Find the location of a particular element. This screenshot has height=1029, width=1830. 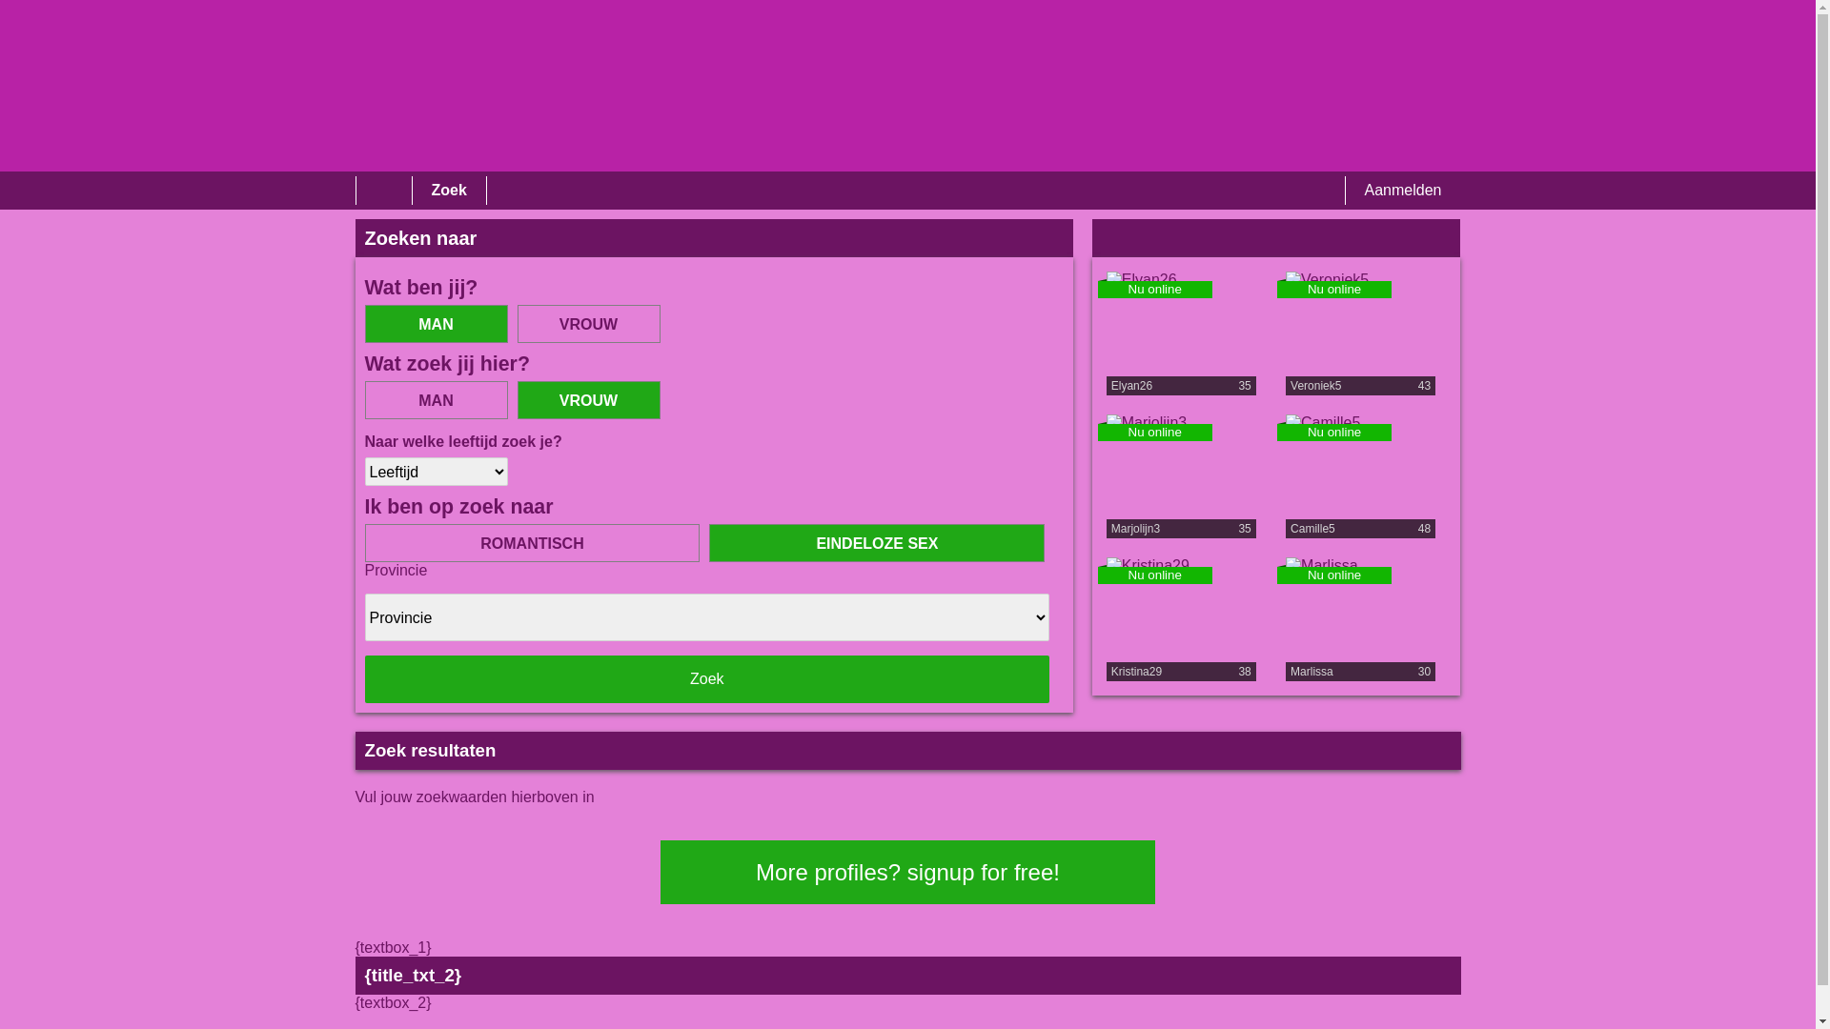

Aanmelden is located at coordinates (1403, 191).